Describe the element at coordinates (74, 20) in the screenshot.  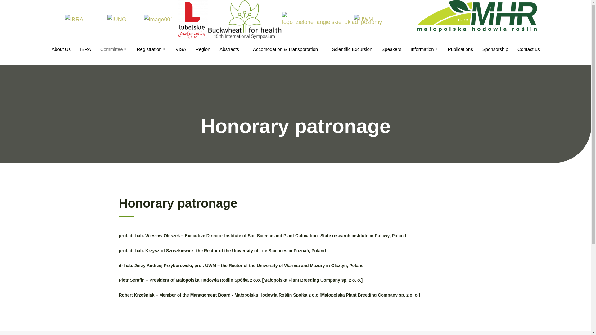
I see `IBRA` at that location.